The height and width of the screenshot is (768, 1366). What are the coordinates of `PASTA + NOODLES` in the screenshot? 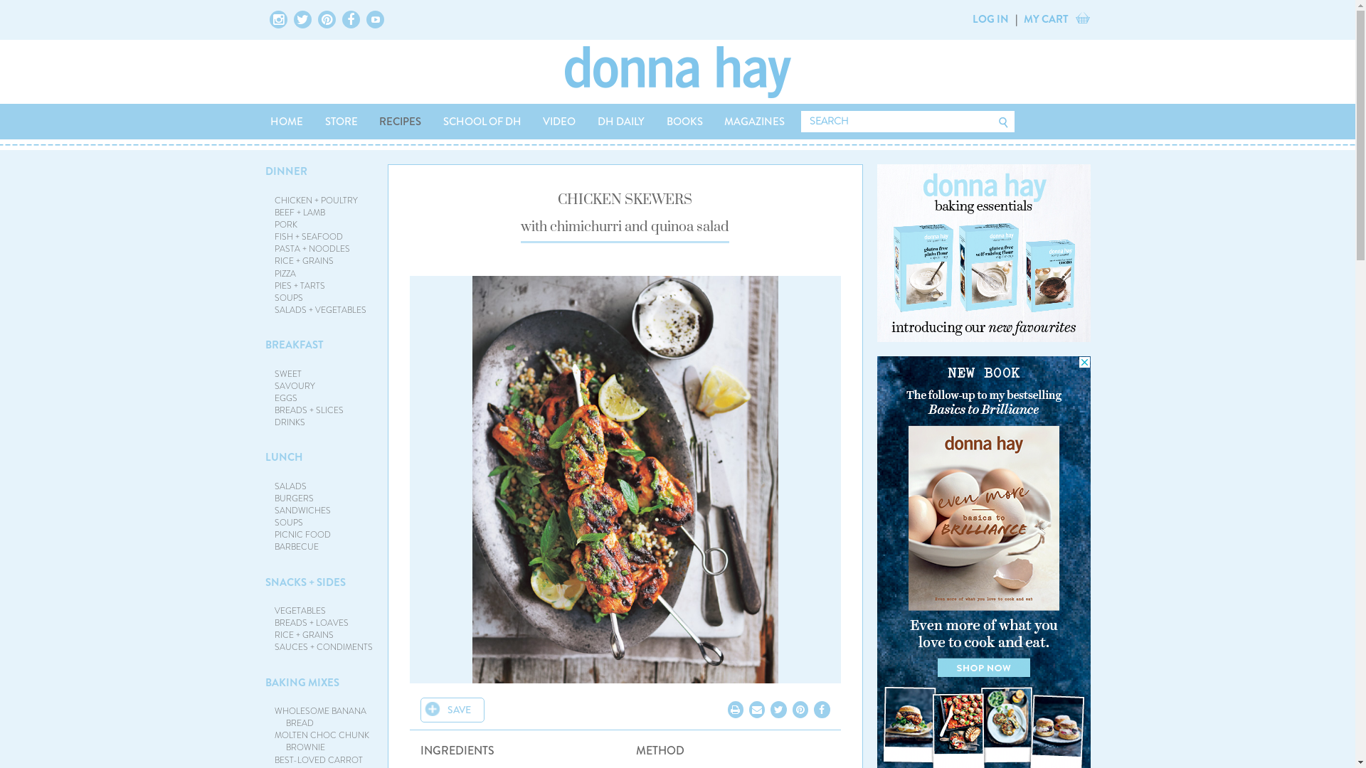 It's located at (312, 249).